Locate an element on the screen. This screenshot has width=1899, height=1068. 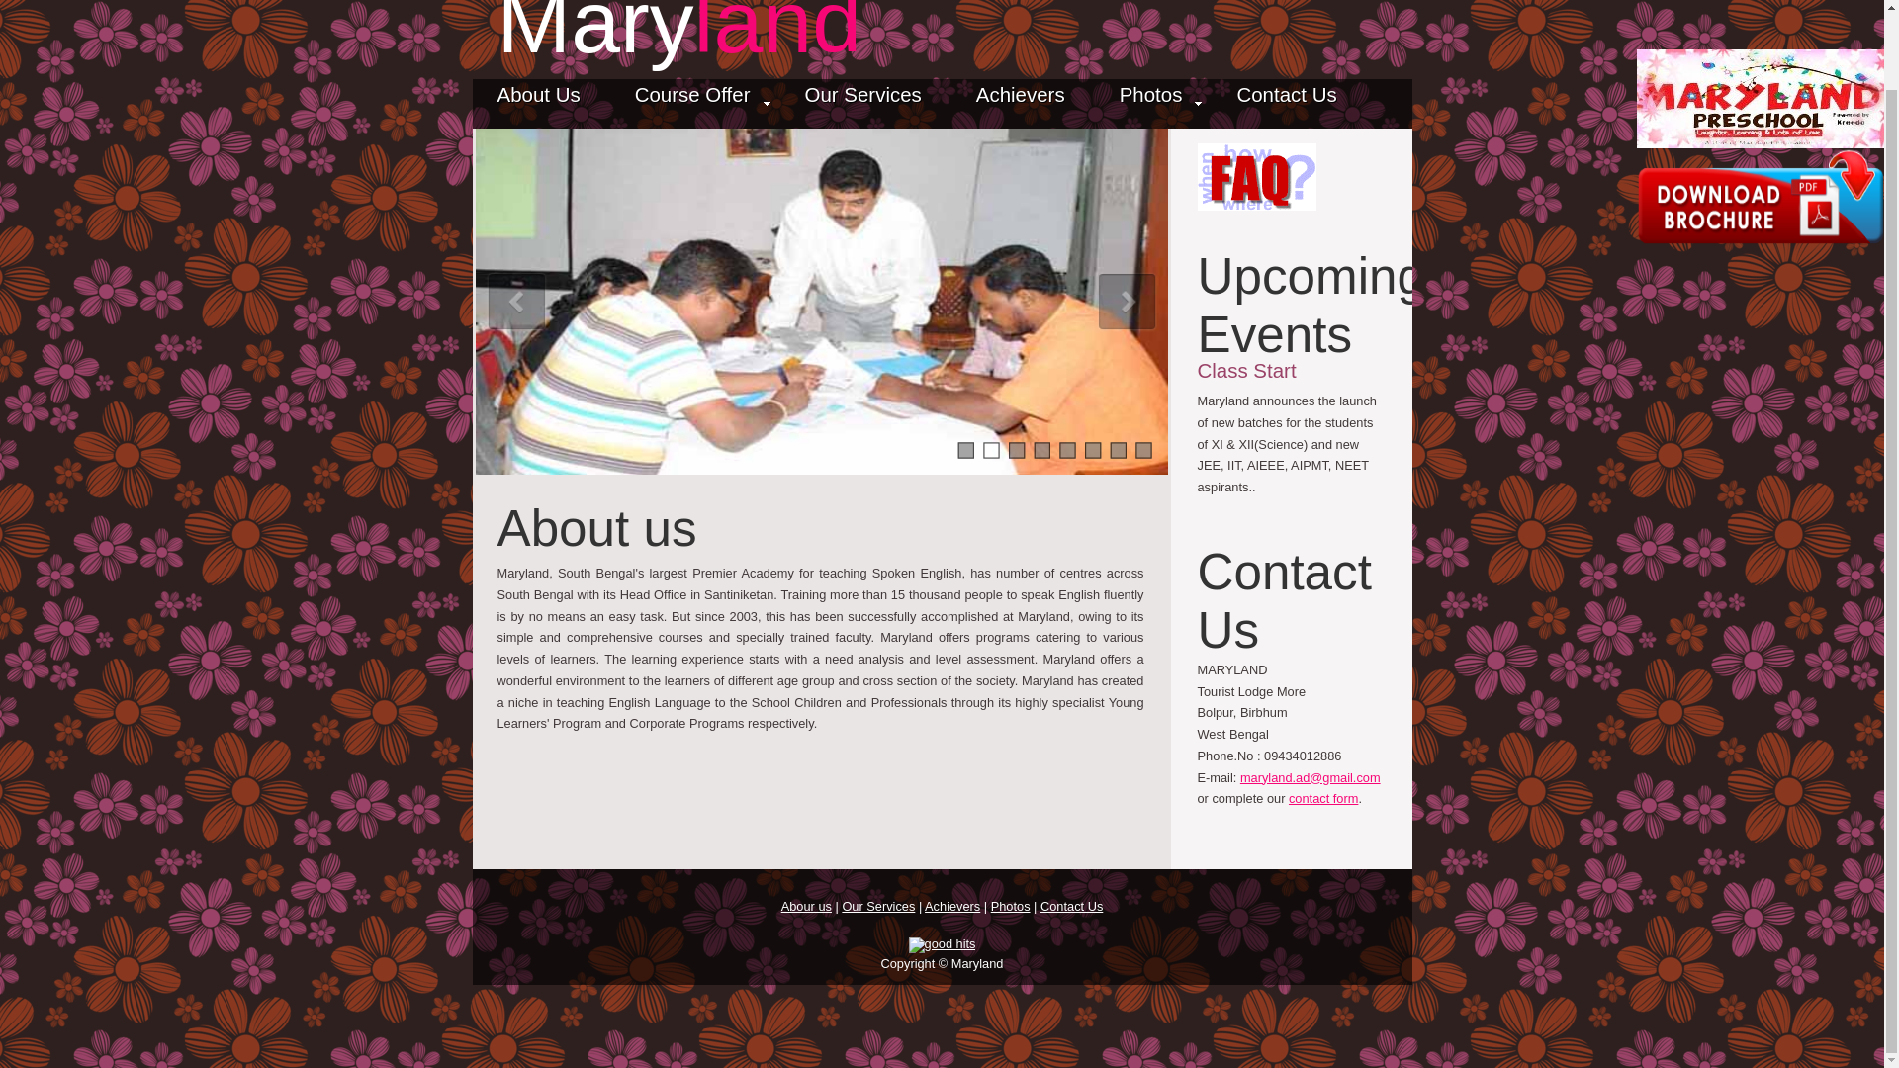
Contact Us is located at coordinates (1072, 906).